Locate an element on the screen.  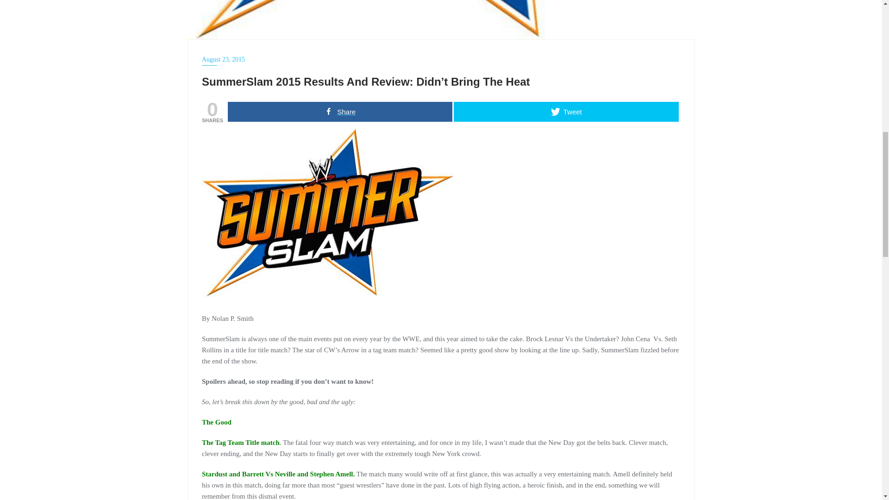
Share is located at coordinates (340, 112).